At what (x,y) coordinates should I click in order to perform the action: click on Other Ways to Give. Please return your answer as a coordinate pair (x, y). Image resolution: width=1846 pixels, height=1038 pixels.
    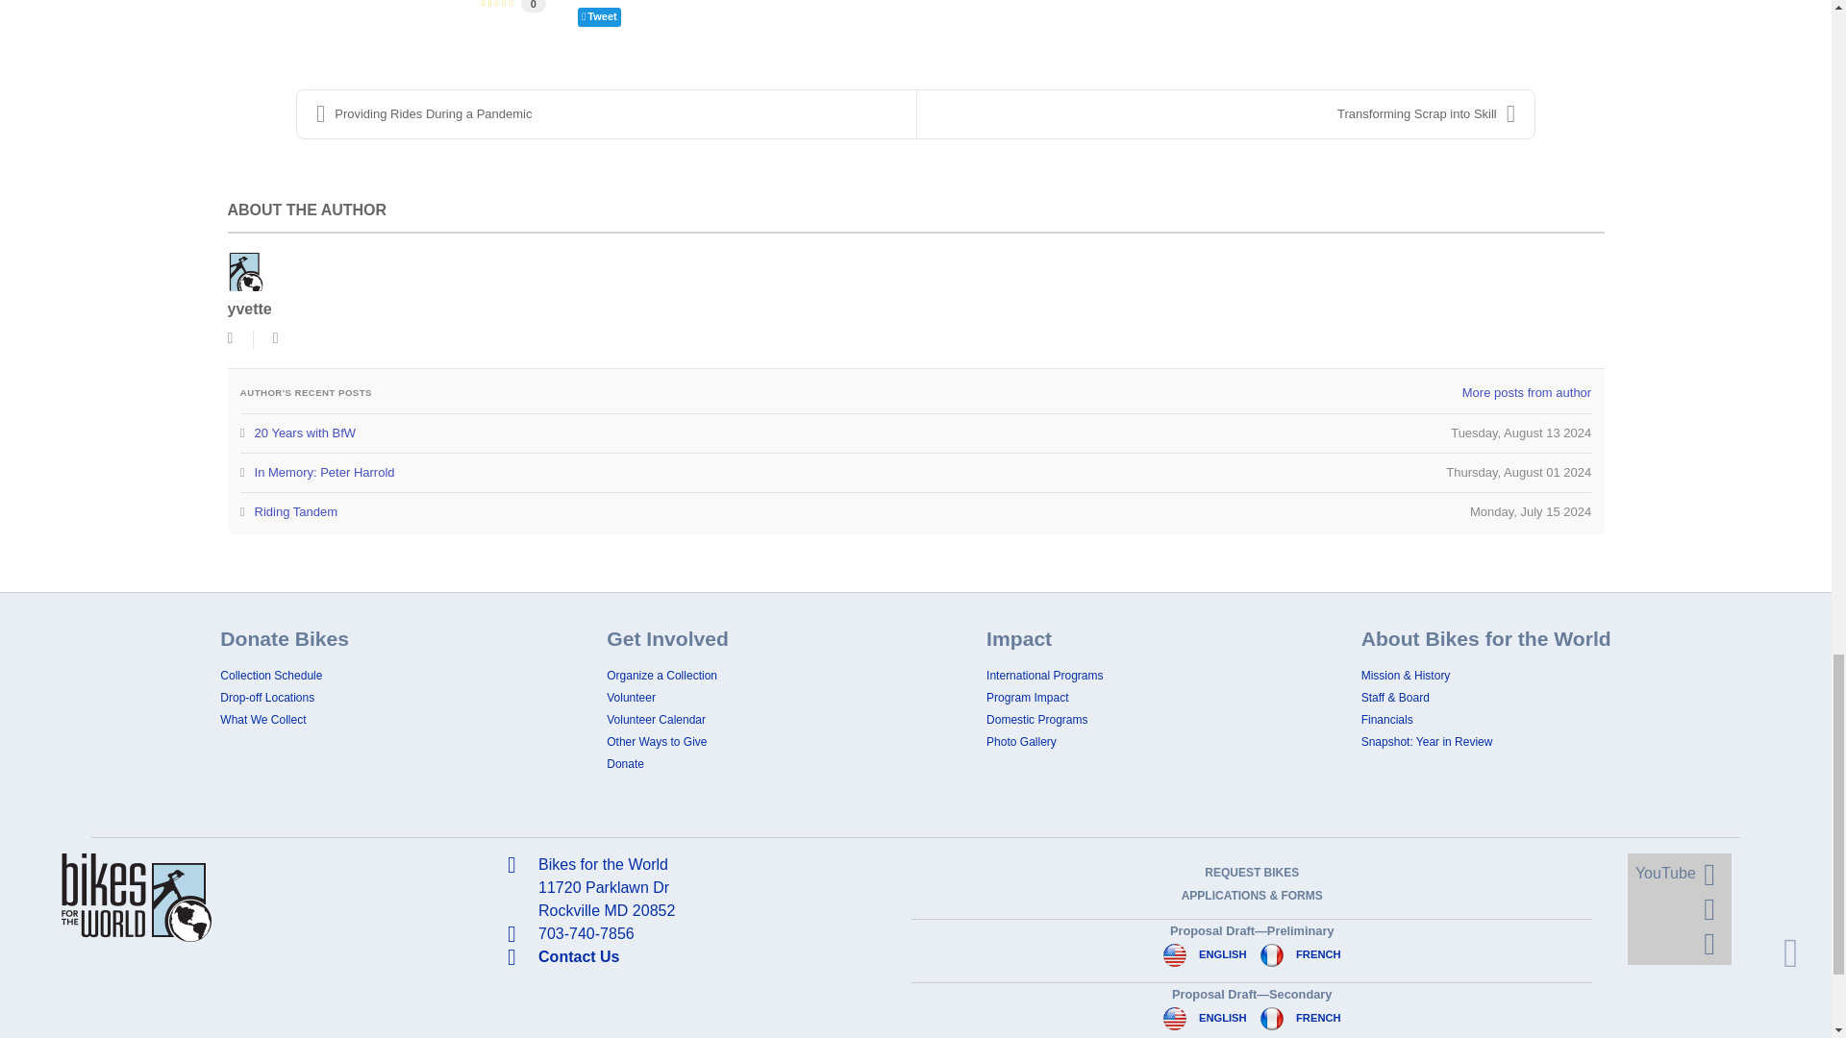
    Looking at the image, I should click on (657, 741).